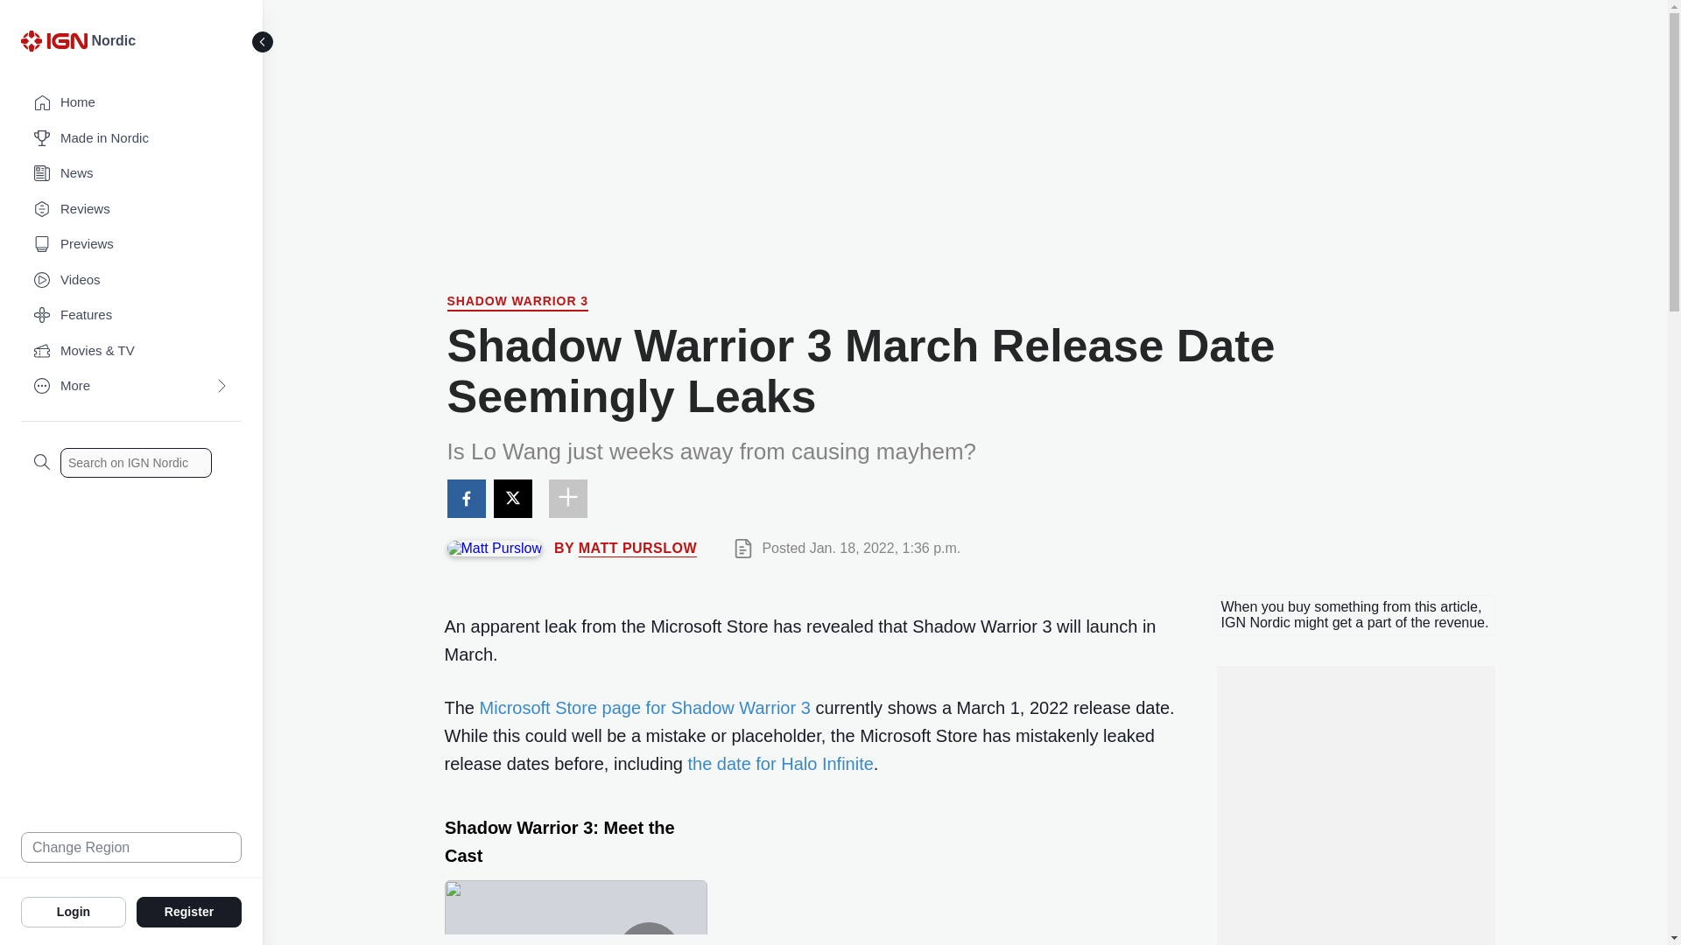 The image size is (1681, 945). What do you see at coordinates (56, 45) in the screenshot?
I see `IGN Logo` at bounding box center [56, 45].